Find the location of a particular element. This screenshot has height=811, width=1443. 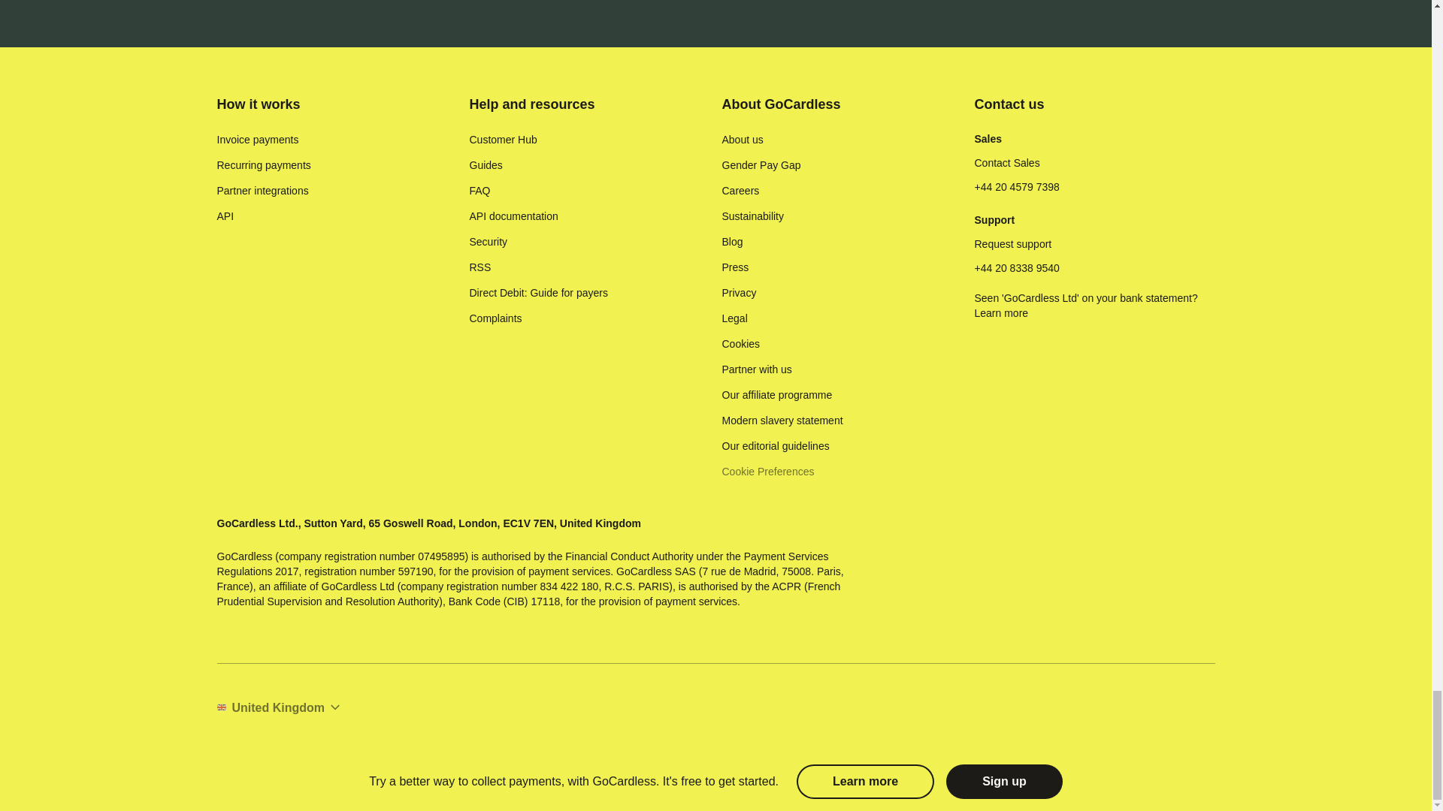

Invoice payments is located at coordinates (257, 140).